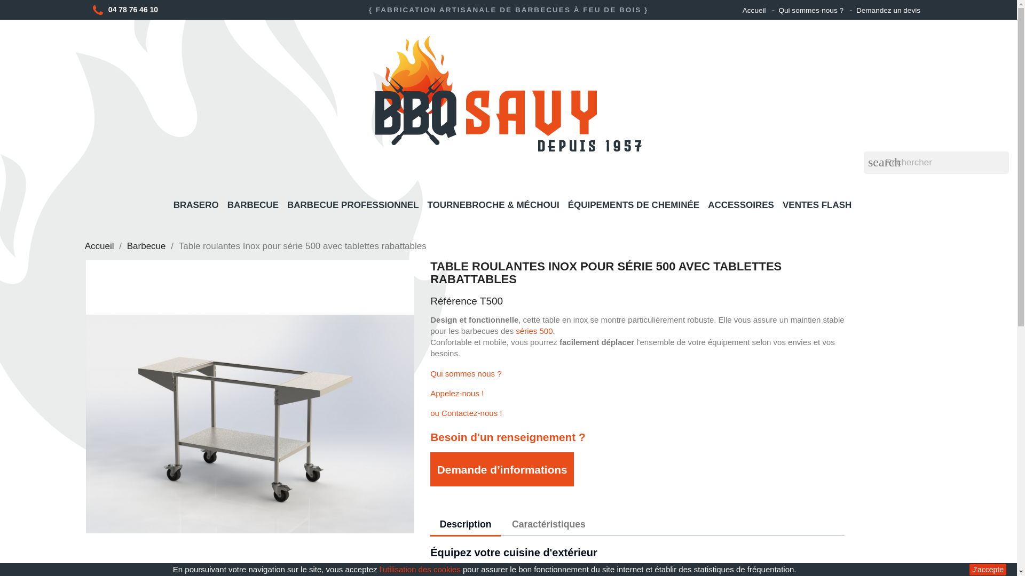 The image size is (1025, 576). Describe the element at coordinates (817, 207) in the screenshot. I see `VENTES FLASH` at that location.